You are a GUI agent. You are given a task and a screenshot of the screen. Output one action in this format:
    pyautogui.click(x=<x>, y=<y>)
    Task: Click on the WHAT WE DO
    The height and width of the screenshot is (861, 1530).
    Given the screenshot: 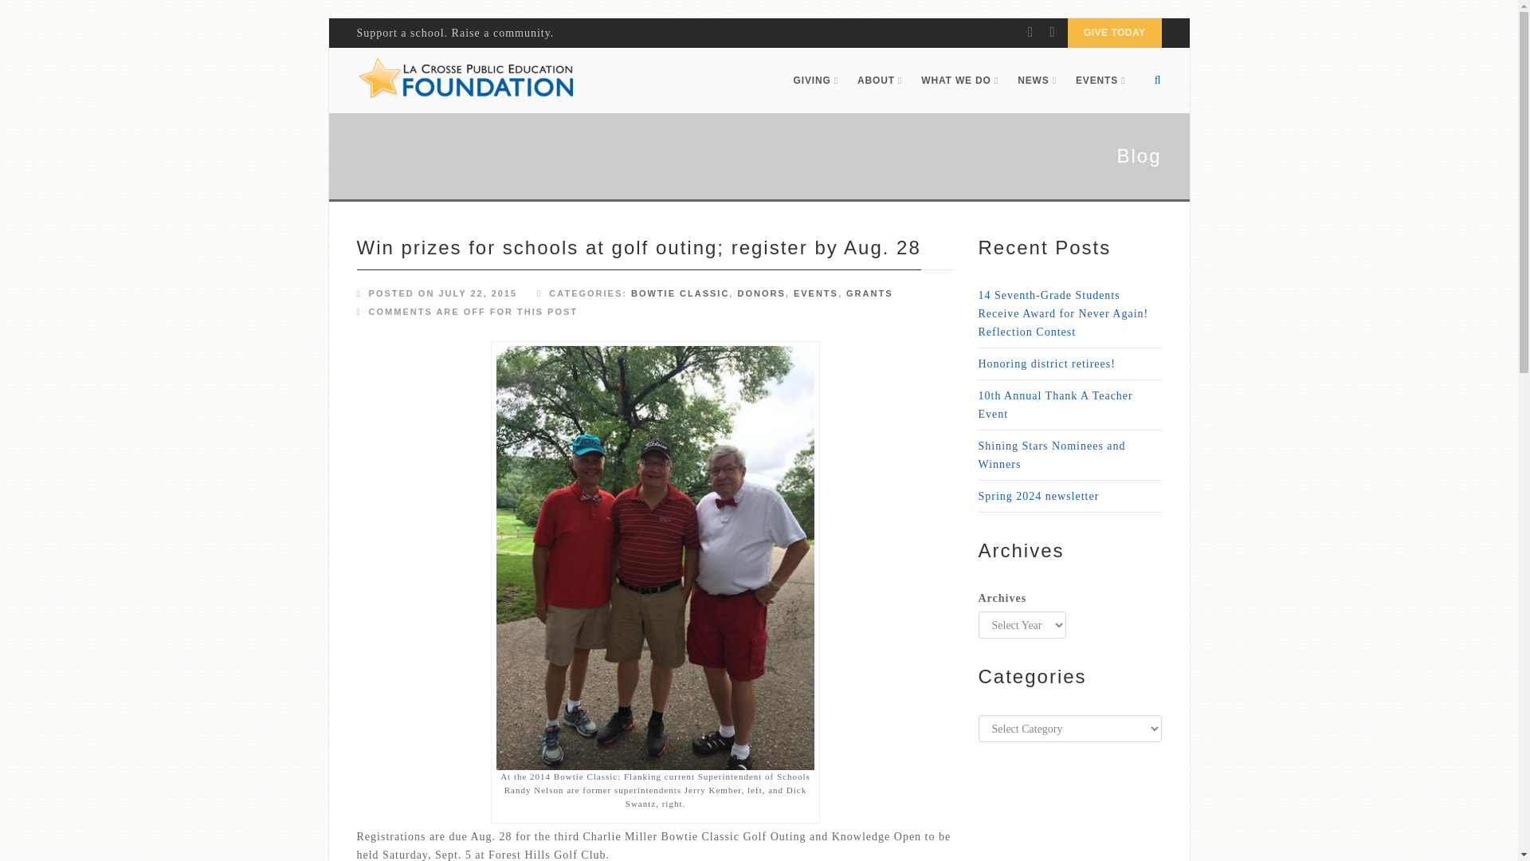 What is the action you would take?
    pyautogui.click(x=959, y=80)
    